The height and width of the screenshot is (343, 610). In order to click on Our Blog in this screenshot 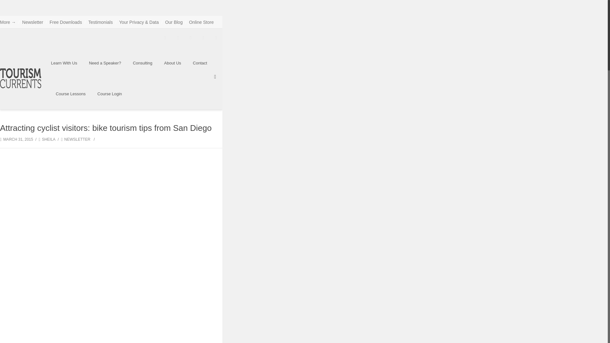, I will do `click(174, 22)`.